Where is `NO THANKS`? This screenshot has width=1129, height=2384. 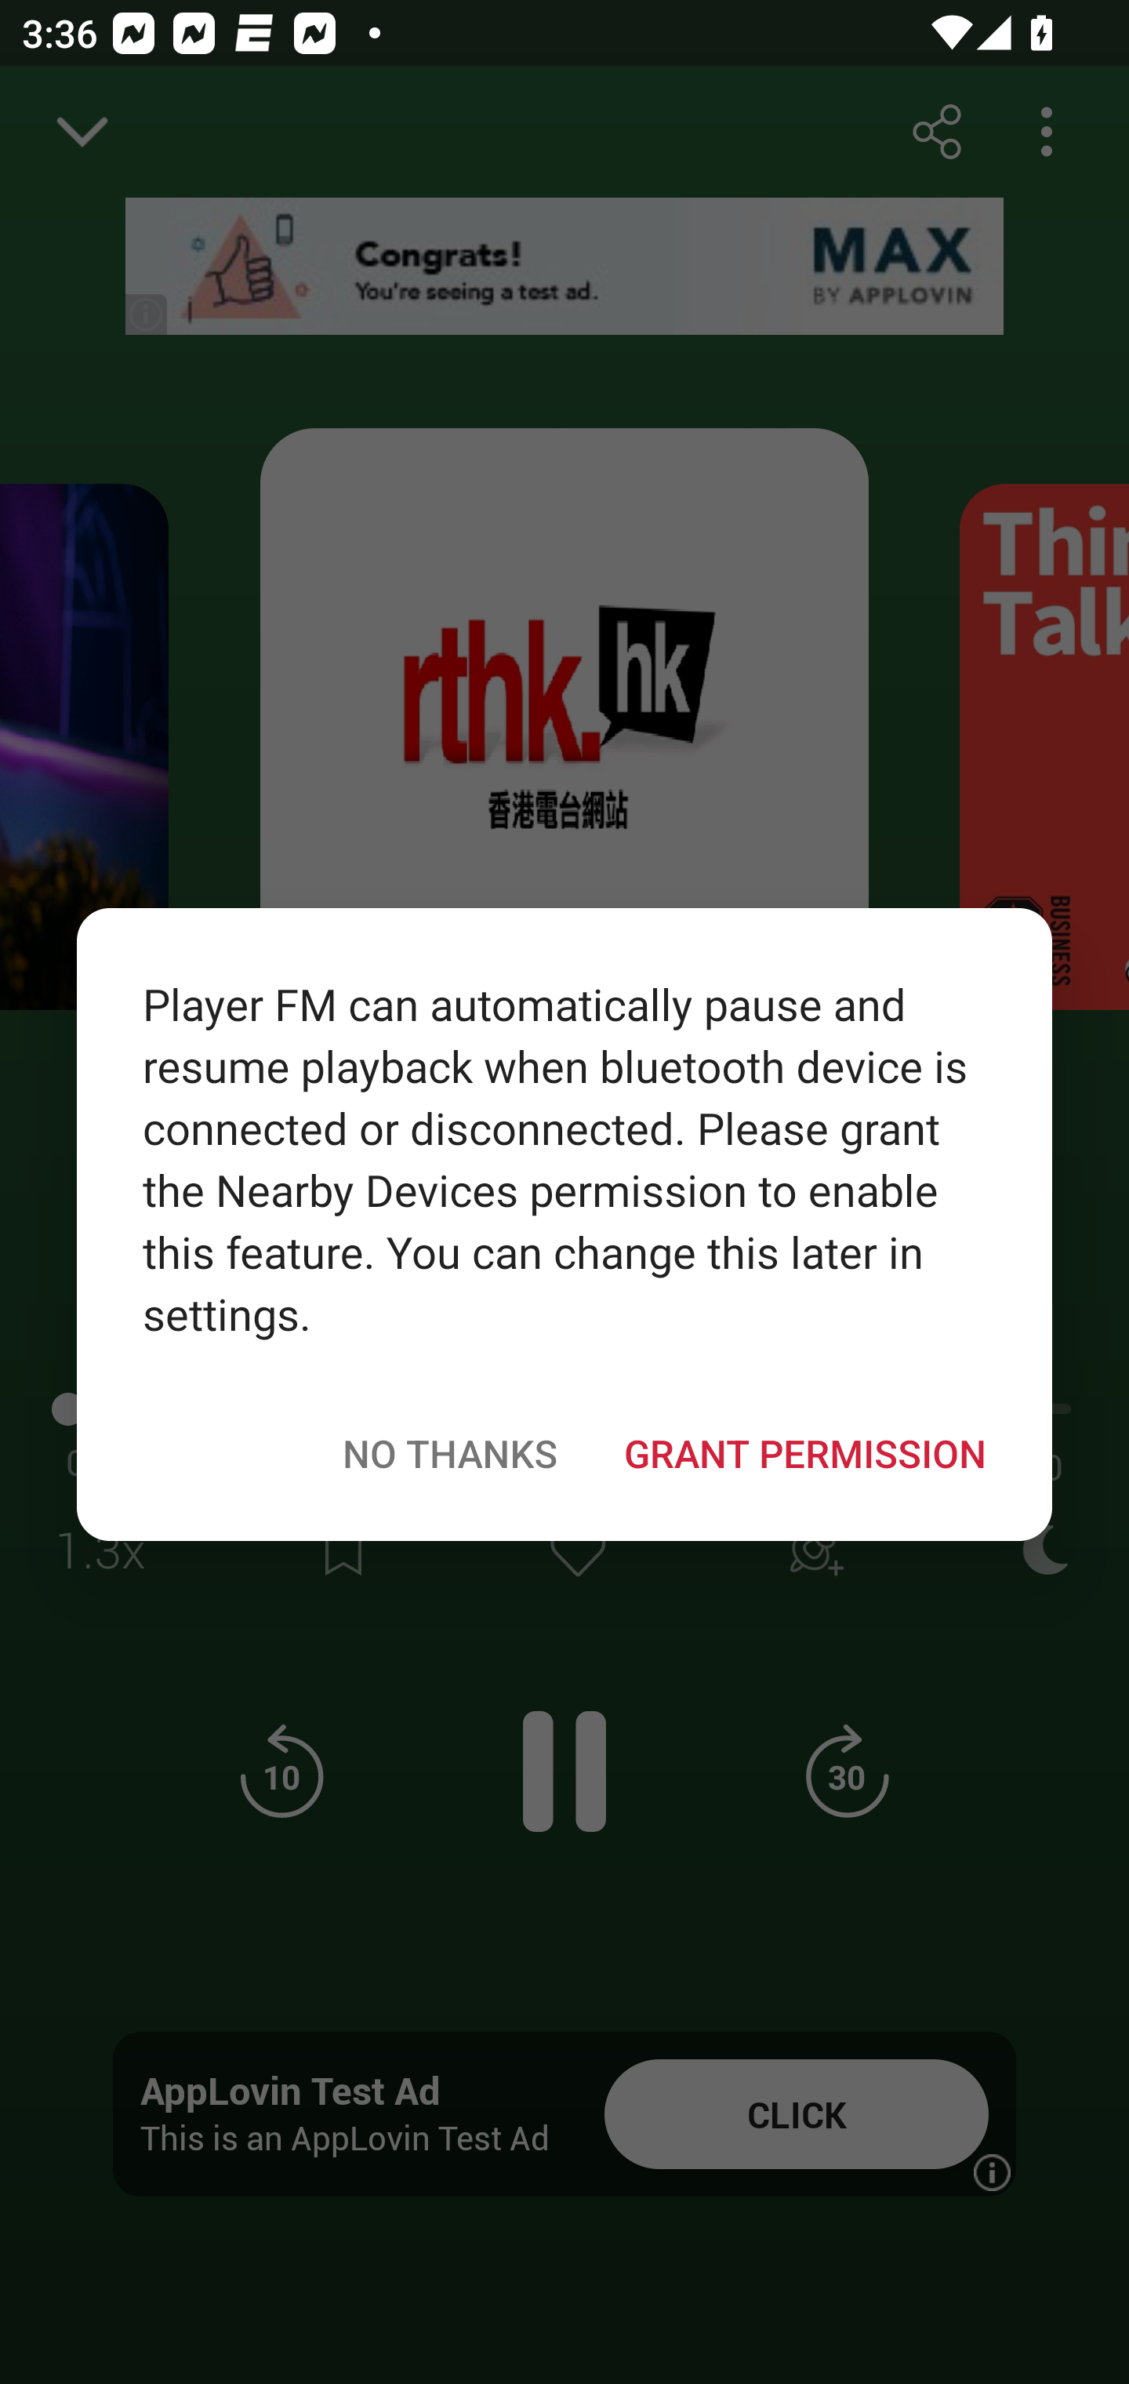 NO THANKS is located at coordinates (450, 1452).